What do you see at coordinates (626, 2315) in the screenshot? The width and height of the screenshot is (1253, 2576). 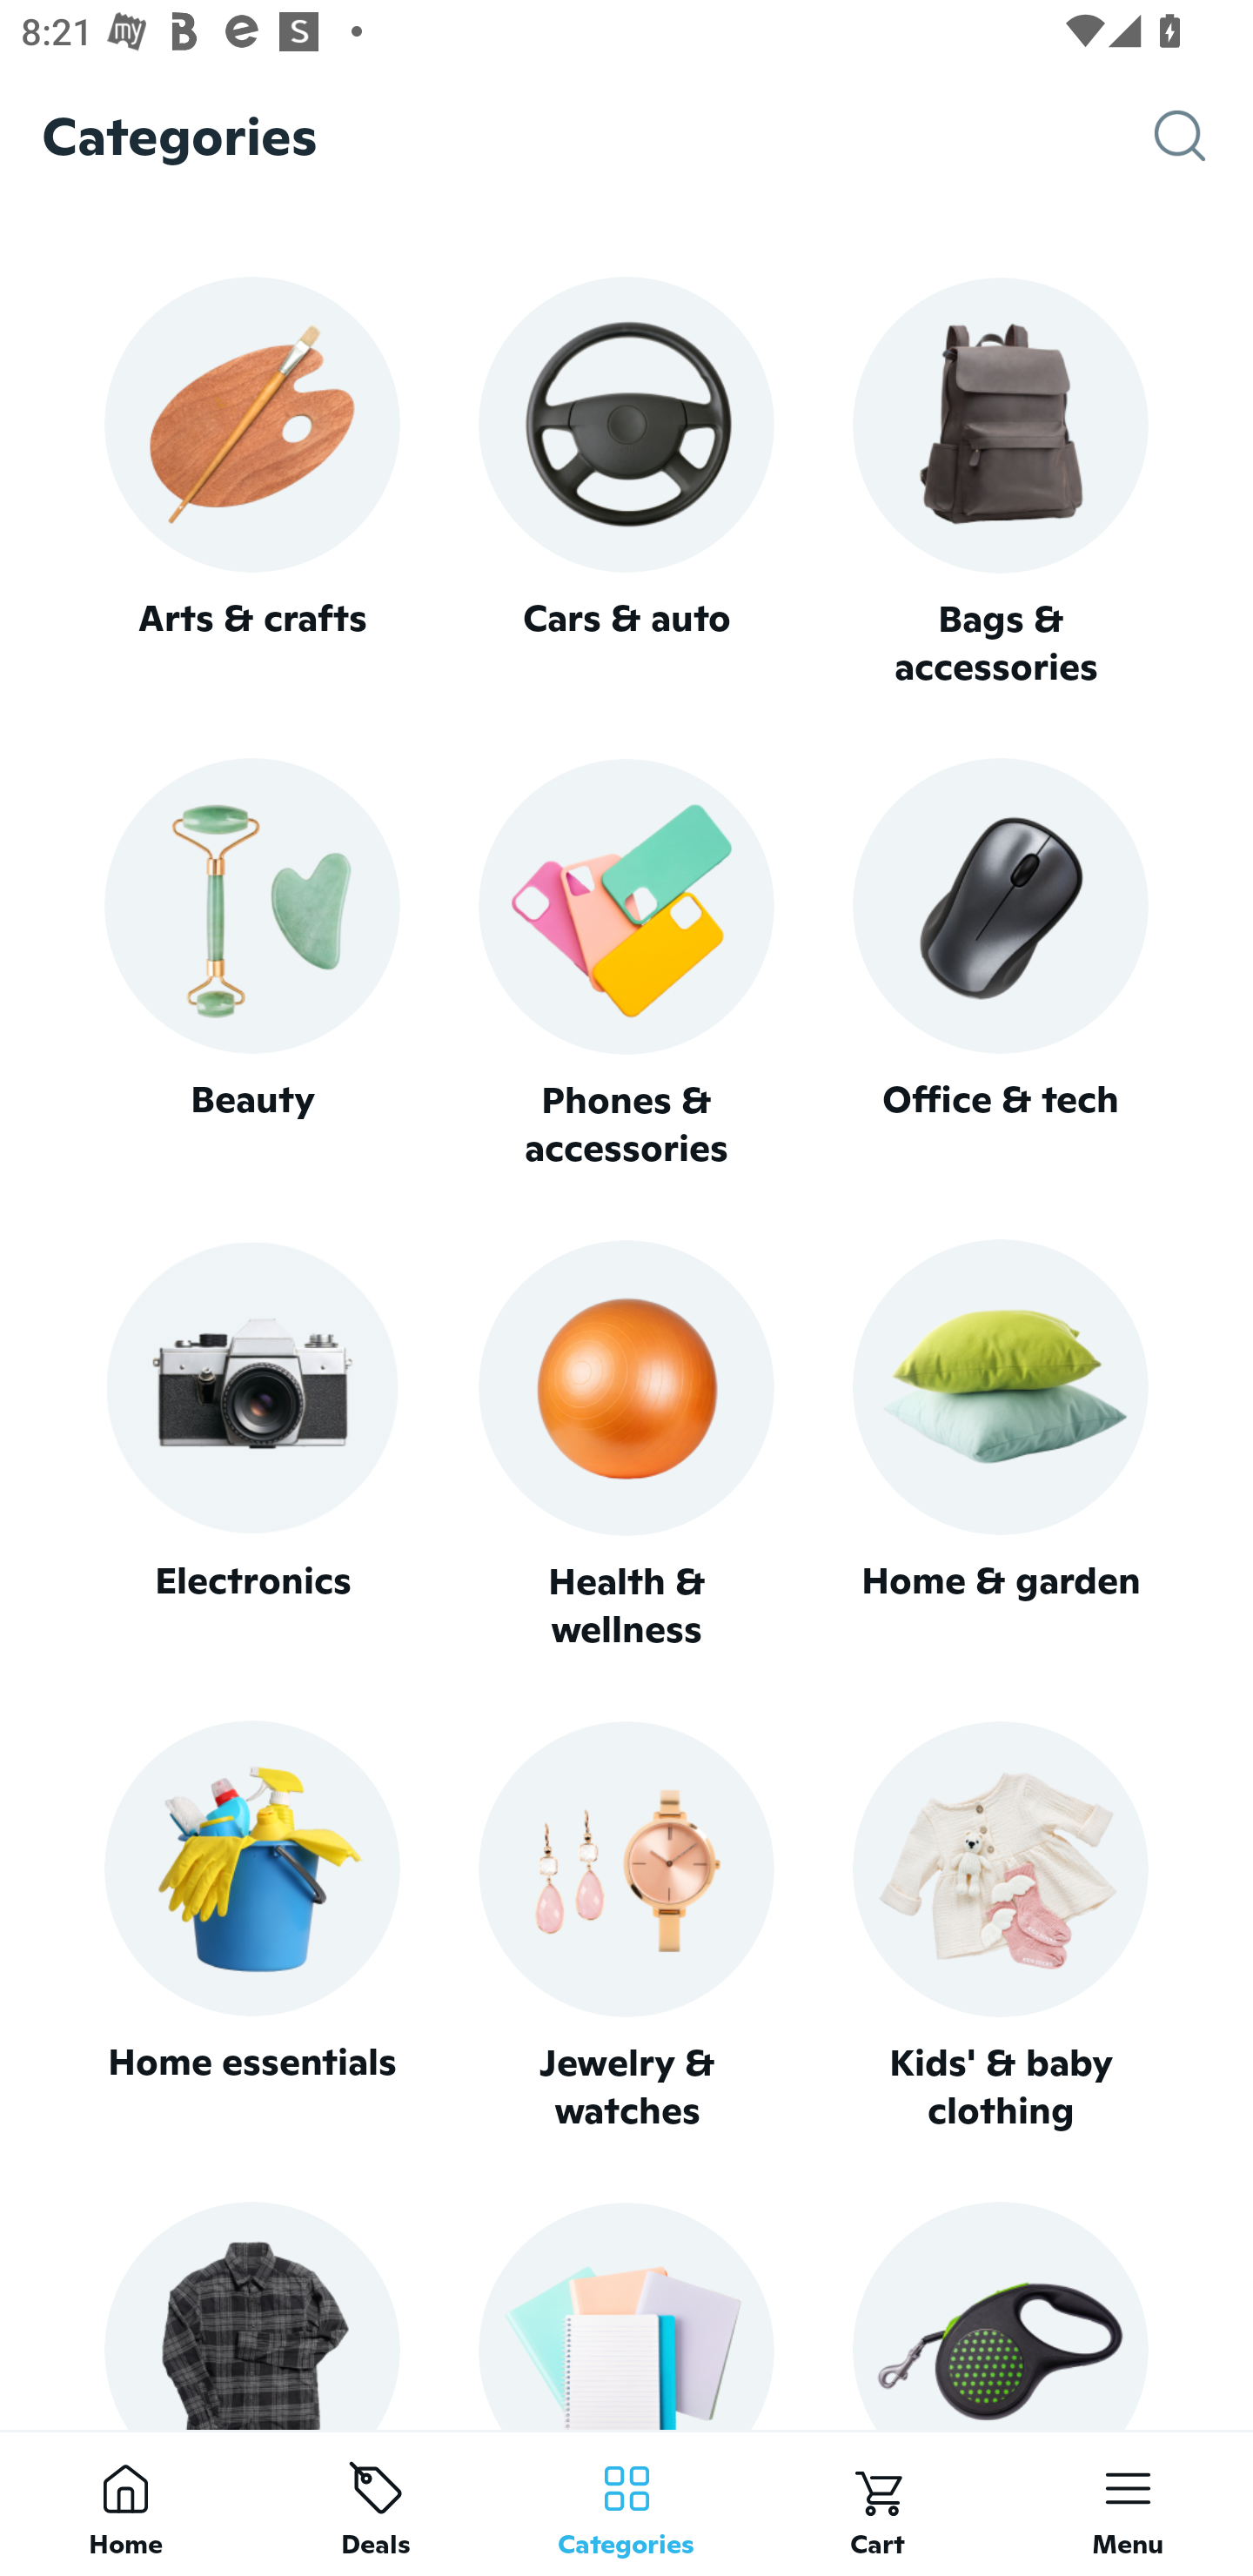 I see `Office & school supplies` at bounding box center [626, 2315].